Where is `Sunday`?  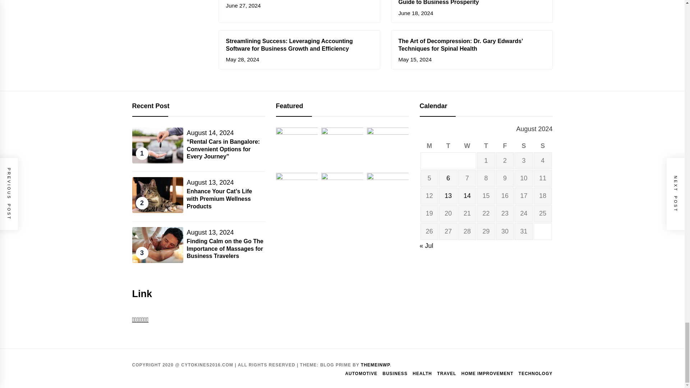 Sunday is located at coordinates (543, 146).